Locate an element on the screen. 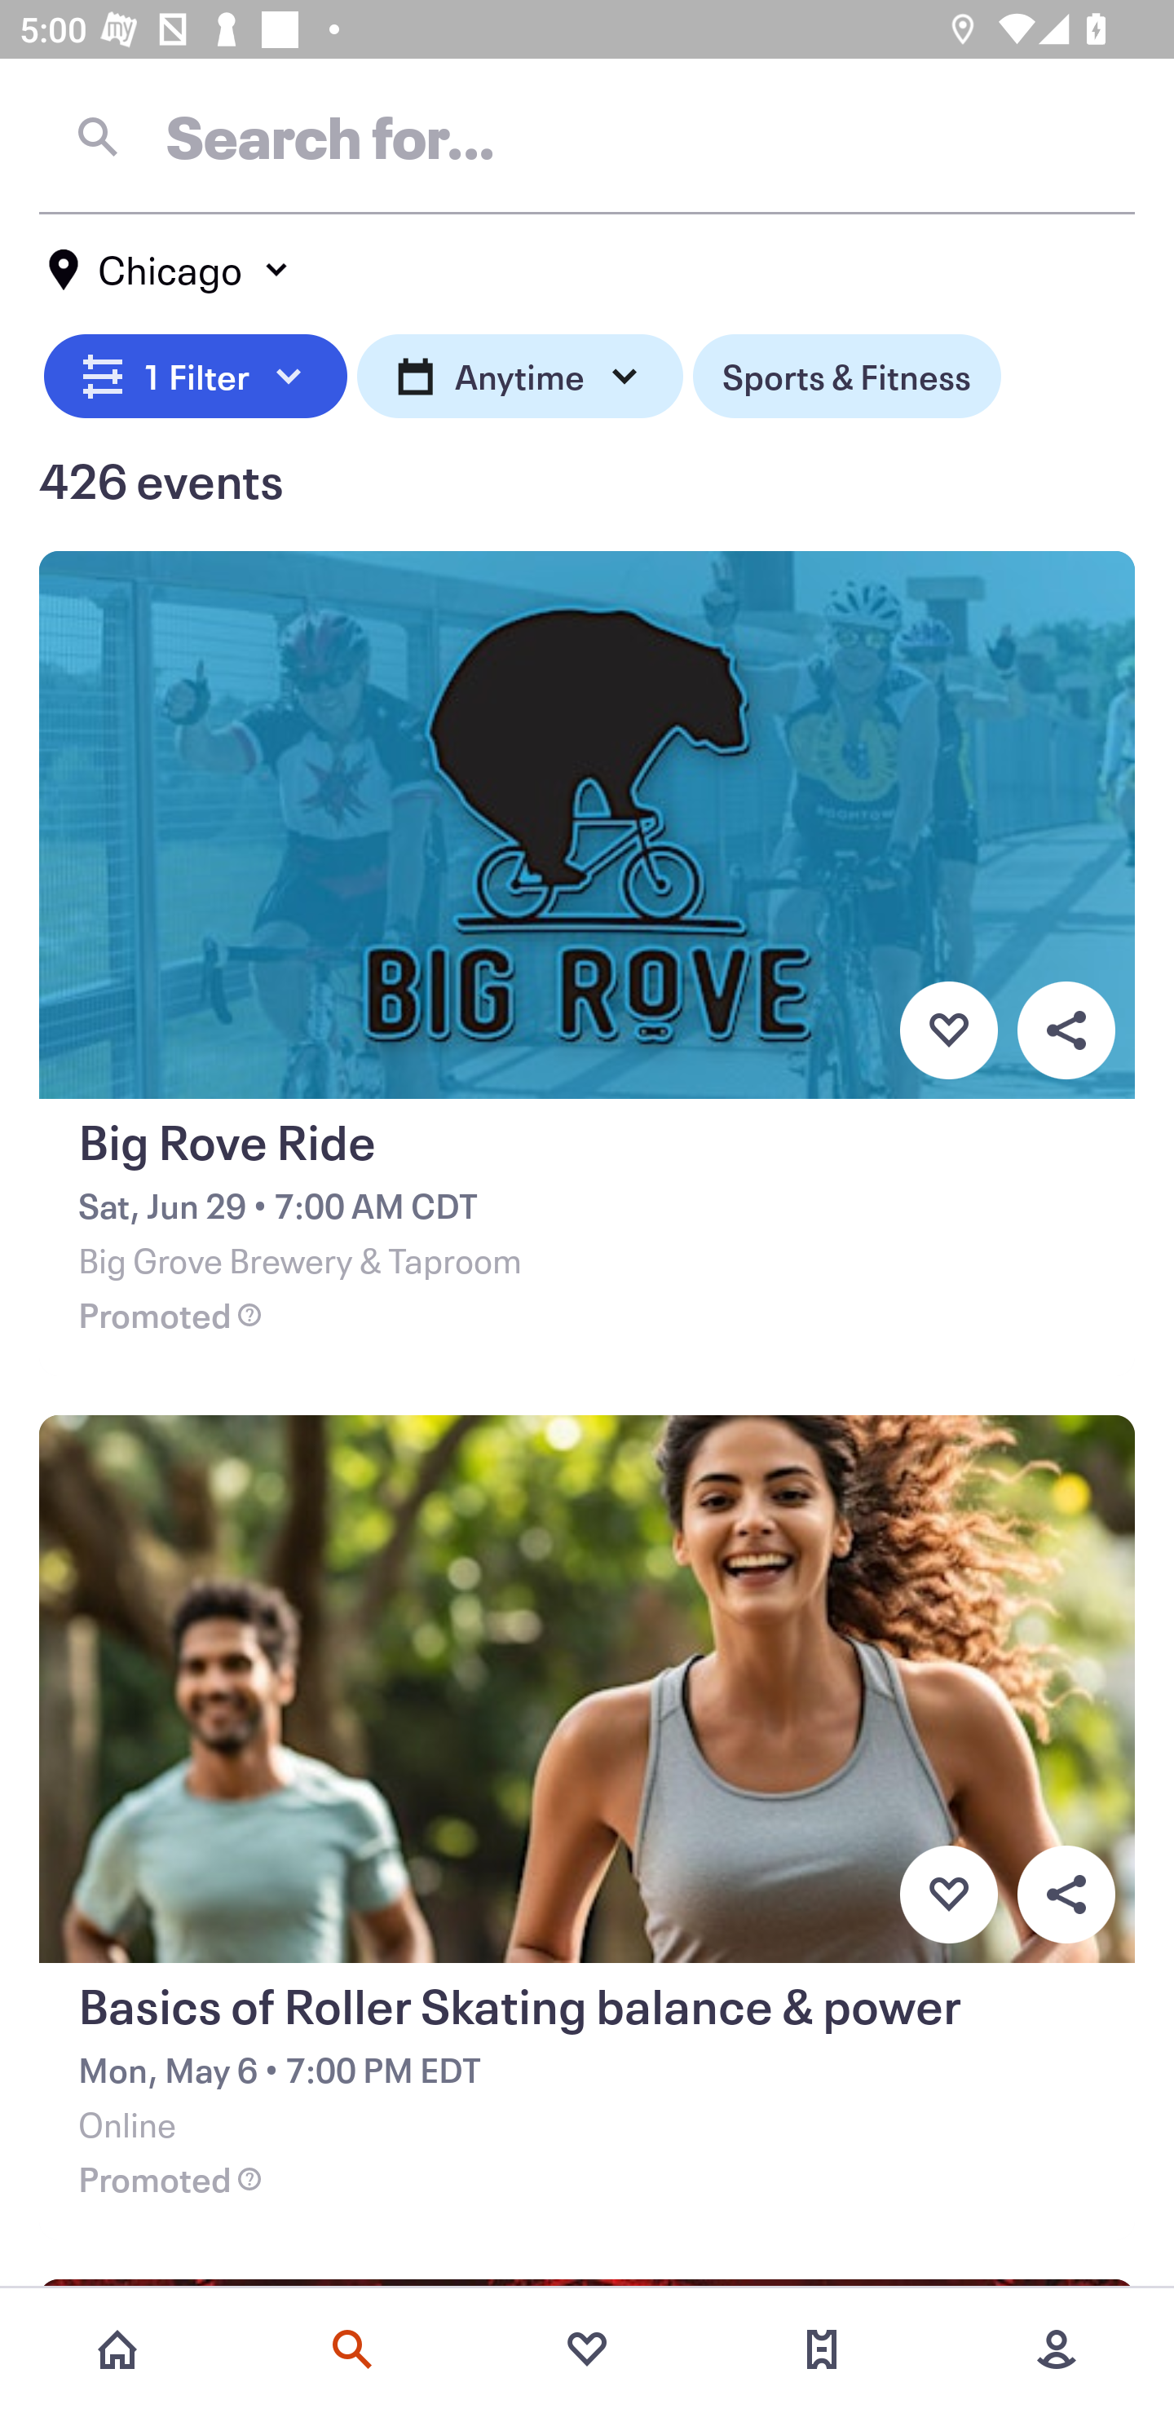  Anytime is located at coordinates (520, 372).